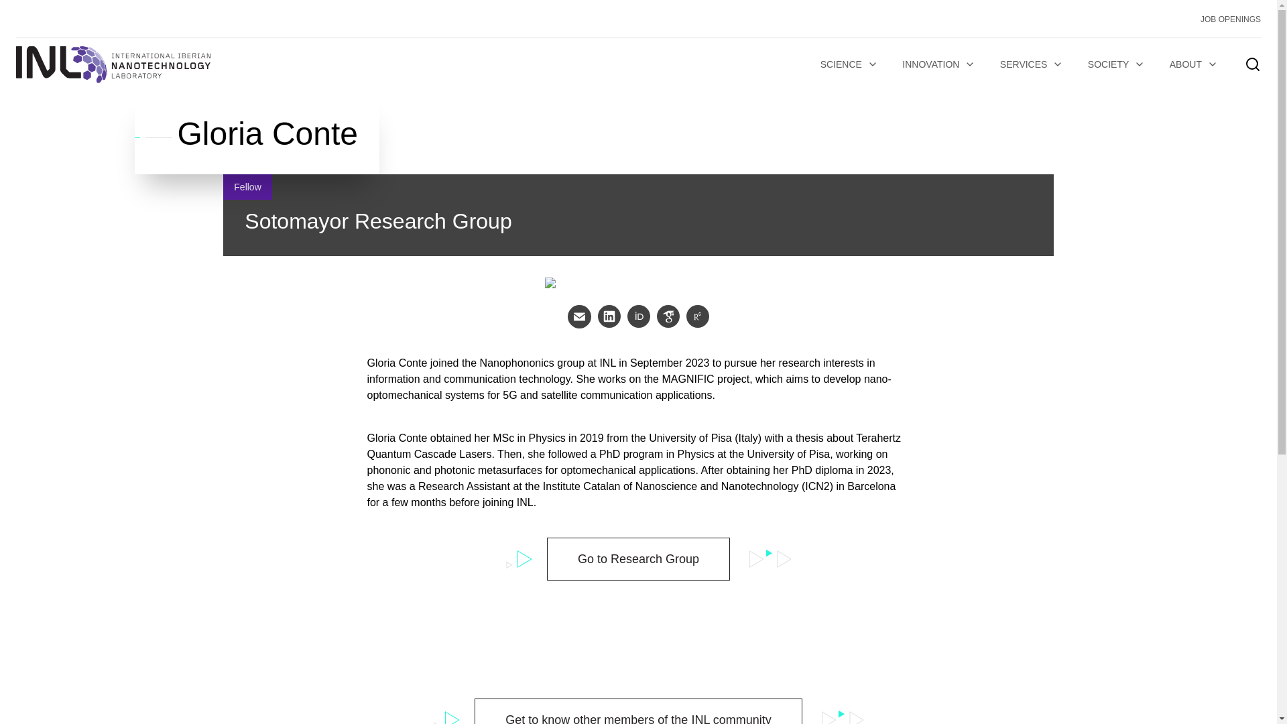 Image resolution: width=1287 pixels, height=724 pixels. Describe the element at coordinates (1032, 64) in the screenshot. I see `SERVICES` at that location.